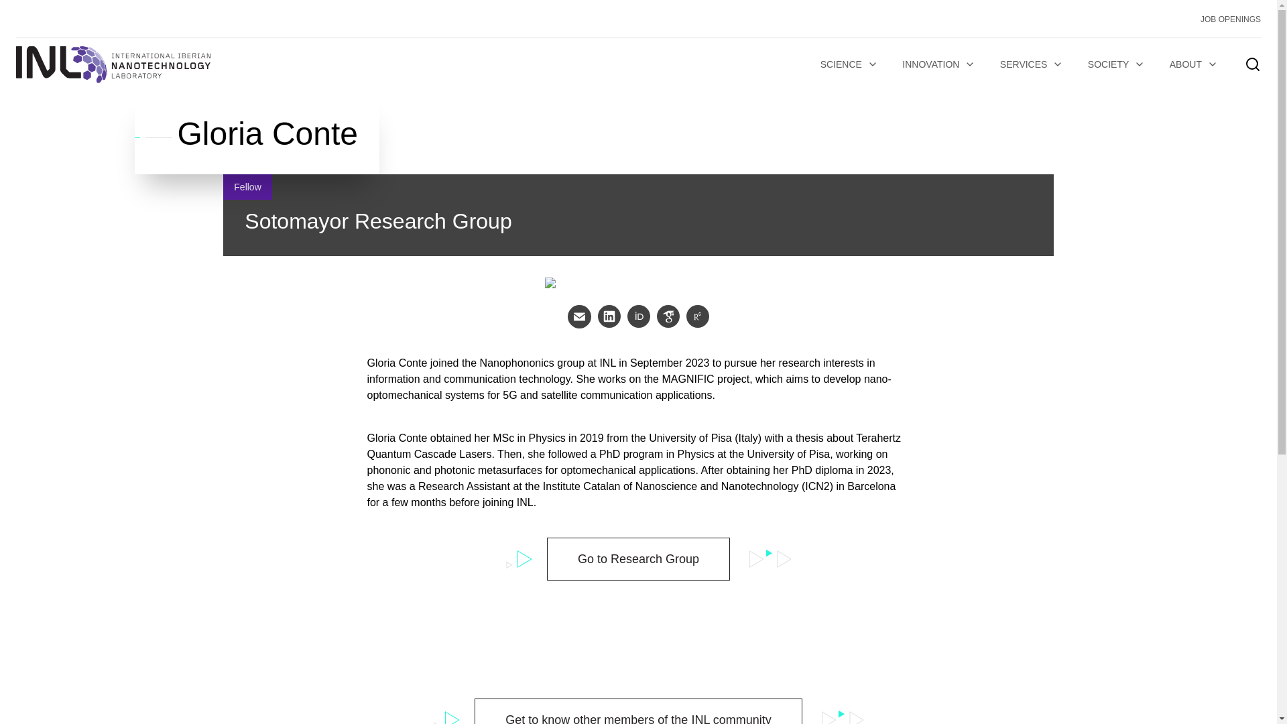 Image resolution: width=1287 pixels, height=724 pixels. Describe the element at coordinates (1032, 64) in the screenshot. I see `SERVICES` at that location.